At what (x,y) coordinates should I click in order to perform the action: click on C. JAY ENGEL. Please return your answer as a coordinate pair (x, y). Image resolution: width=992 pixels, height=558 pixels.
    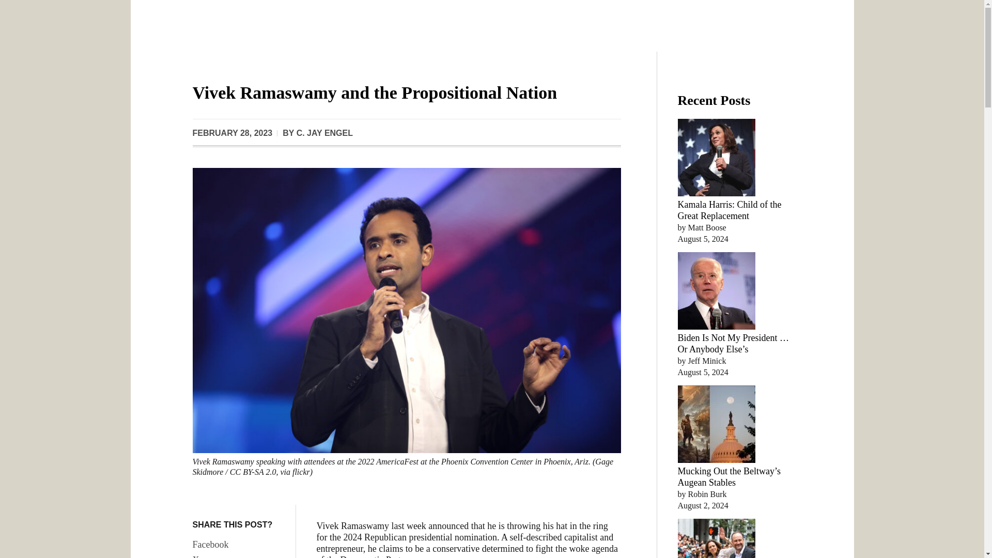
    Looking at the image, I should click on (324, 133).